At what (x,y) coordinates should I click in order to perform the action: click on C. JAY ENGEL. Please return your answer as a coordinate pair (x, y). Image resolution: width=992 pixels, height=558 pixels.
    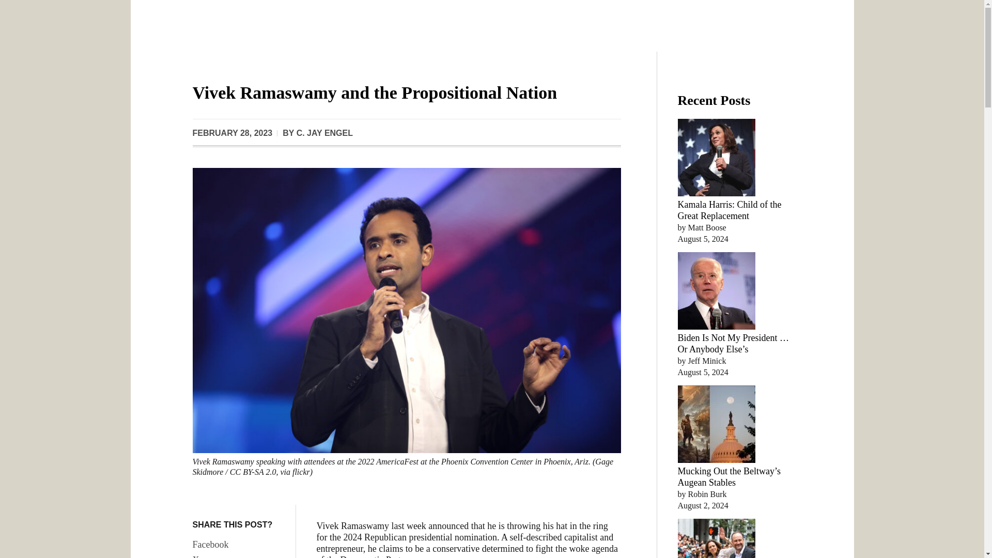
    Looking at the image, I should click on (324, 133).